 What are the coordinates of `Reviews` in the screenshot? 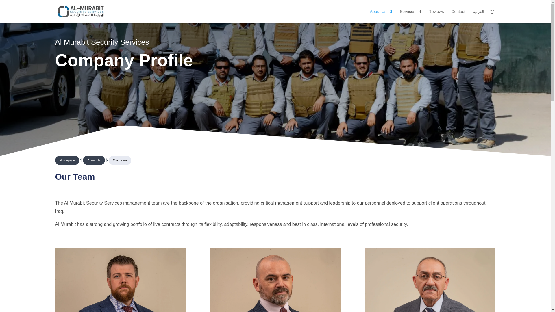 It's located at (436, 15).